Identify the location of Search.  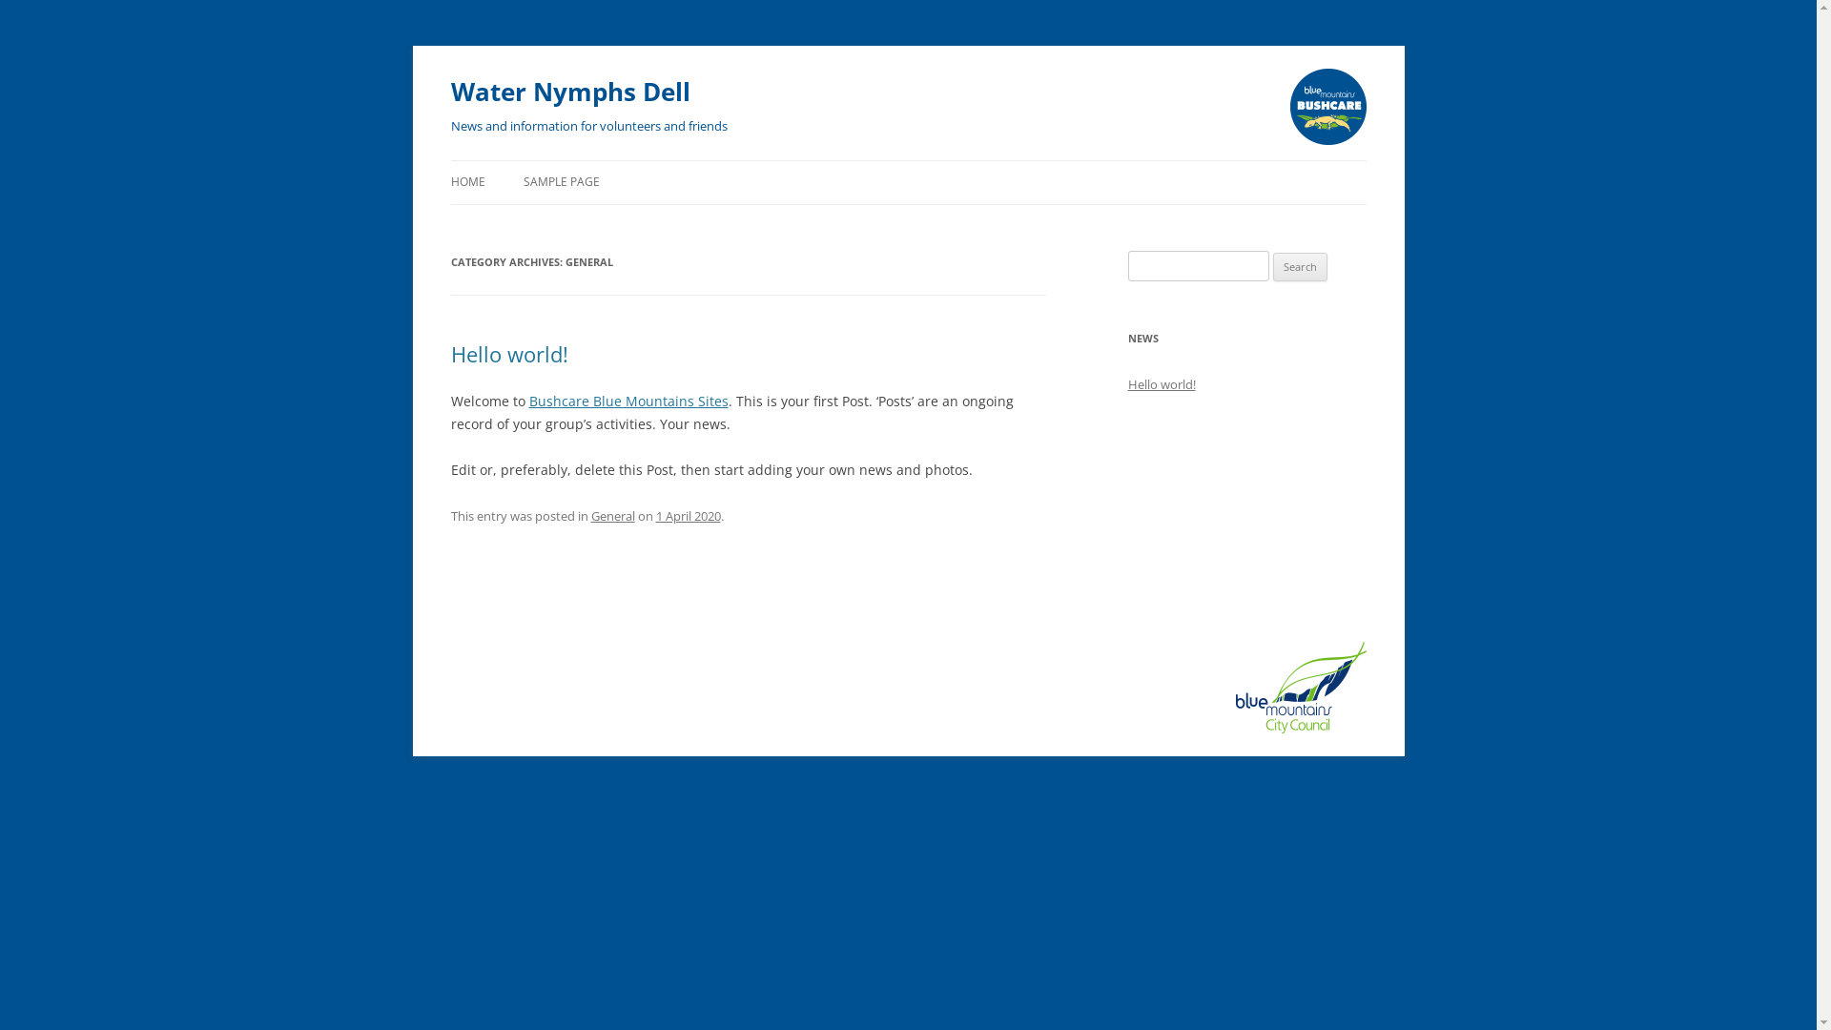
(1301, 267).